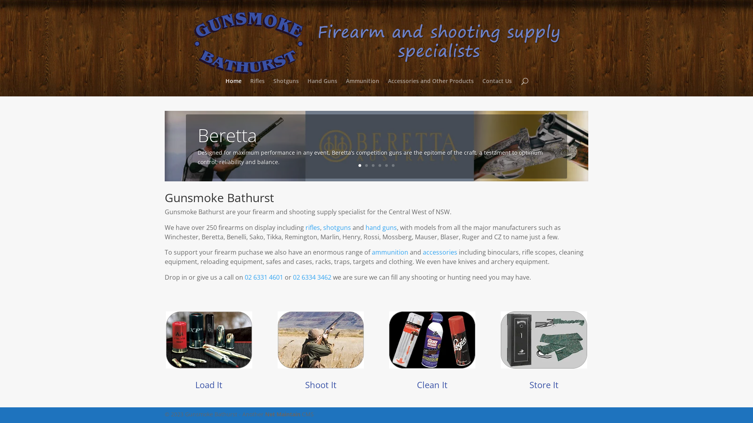  What do you see at coordinates (393, 165) in the screenshot?
I see `6` at bounding box center [393, 165].